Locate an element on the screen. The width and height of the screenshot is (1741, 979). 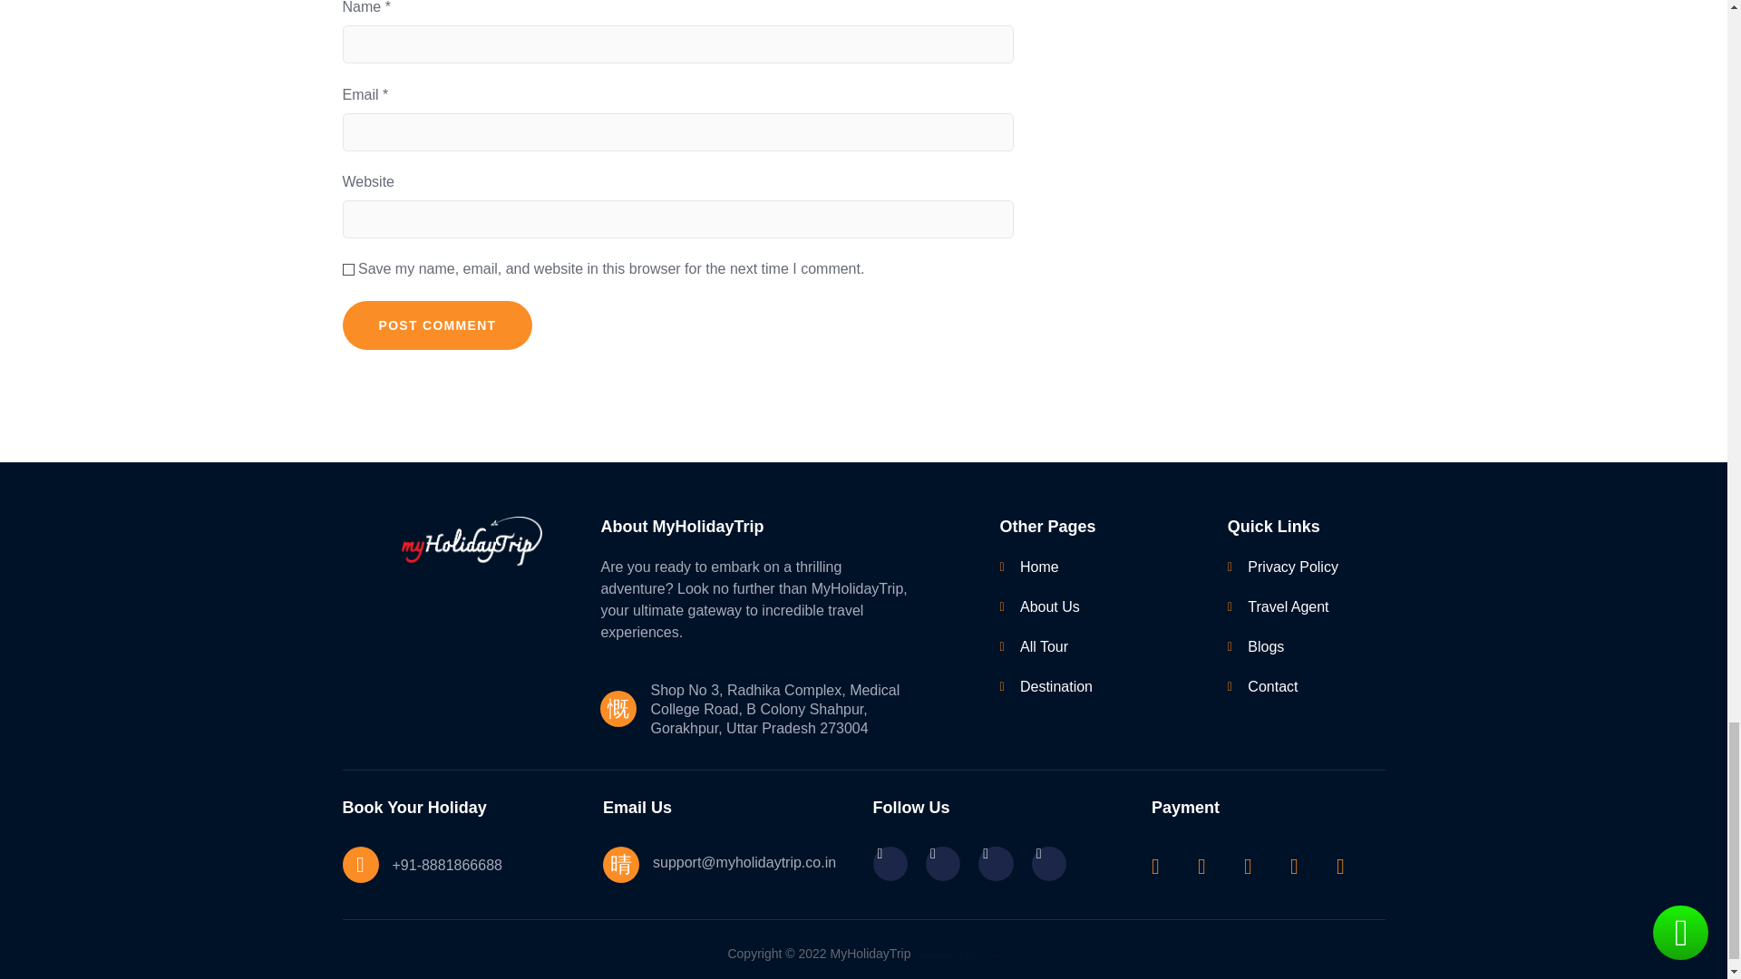
Destination is located at coordinates (1085, 687).